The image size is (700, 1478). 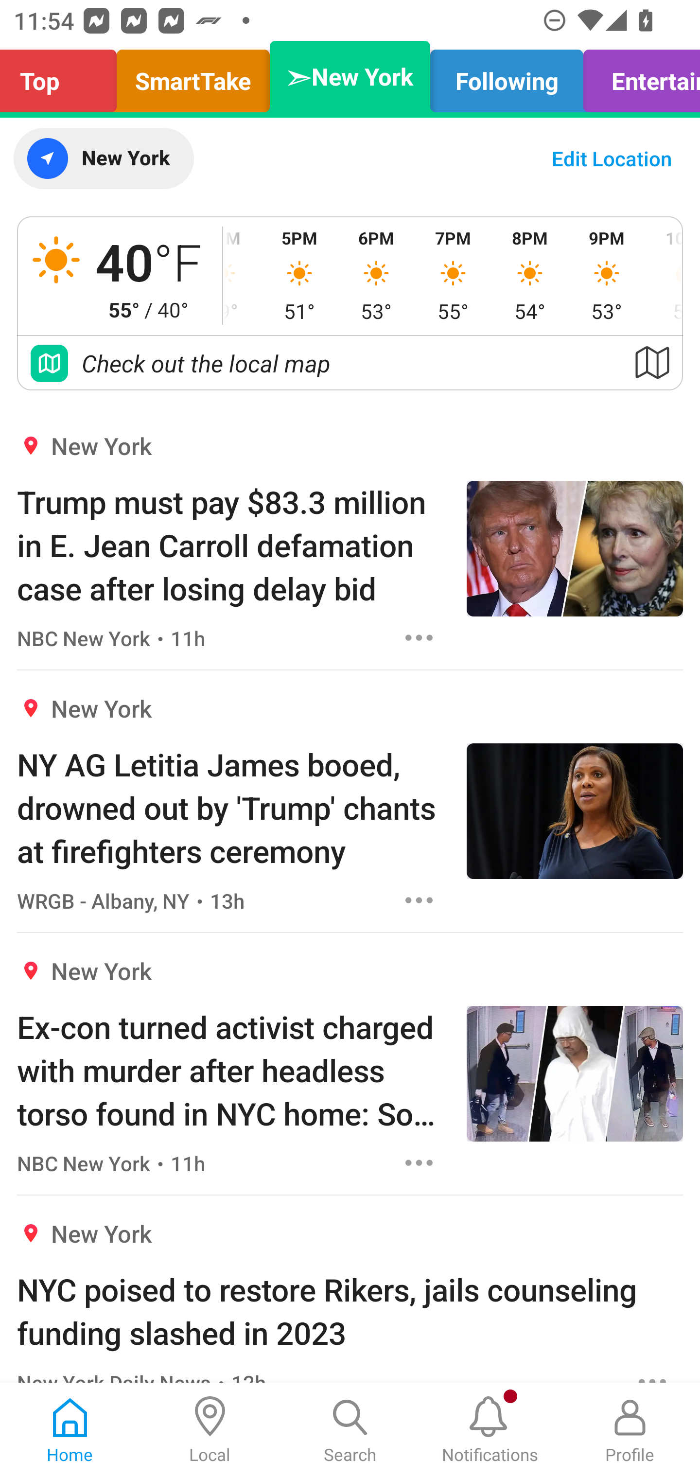 What do you see at coordinates (350, 1430) in the screenshot?
I see `Search` at bounding box center [350, 1430].